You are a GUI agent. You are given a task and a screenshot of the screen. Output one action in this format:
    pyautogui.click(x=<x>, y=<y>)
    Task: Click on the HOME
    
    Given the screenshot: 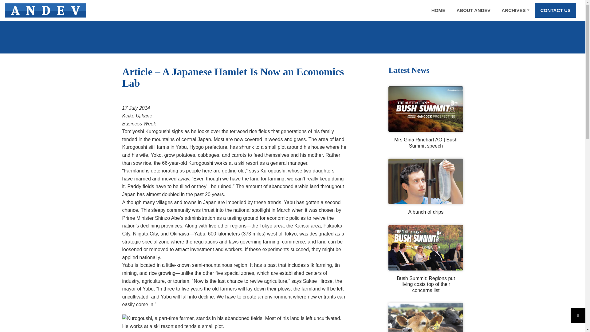 What is the action you would take?
    pyautogui.click(x=439, y=10)
    